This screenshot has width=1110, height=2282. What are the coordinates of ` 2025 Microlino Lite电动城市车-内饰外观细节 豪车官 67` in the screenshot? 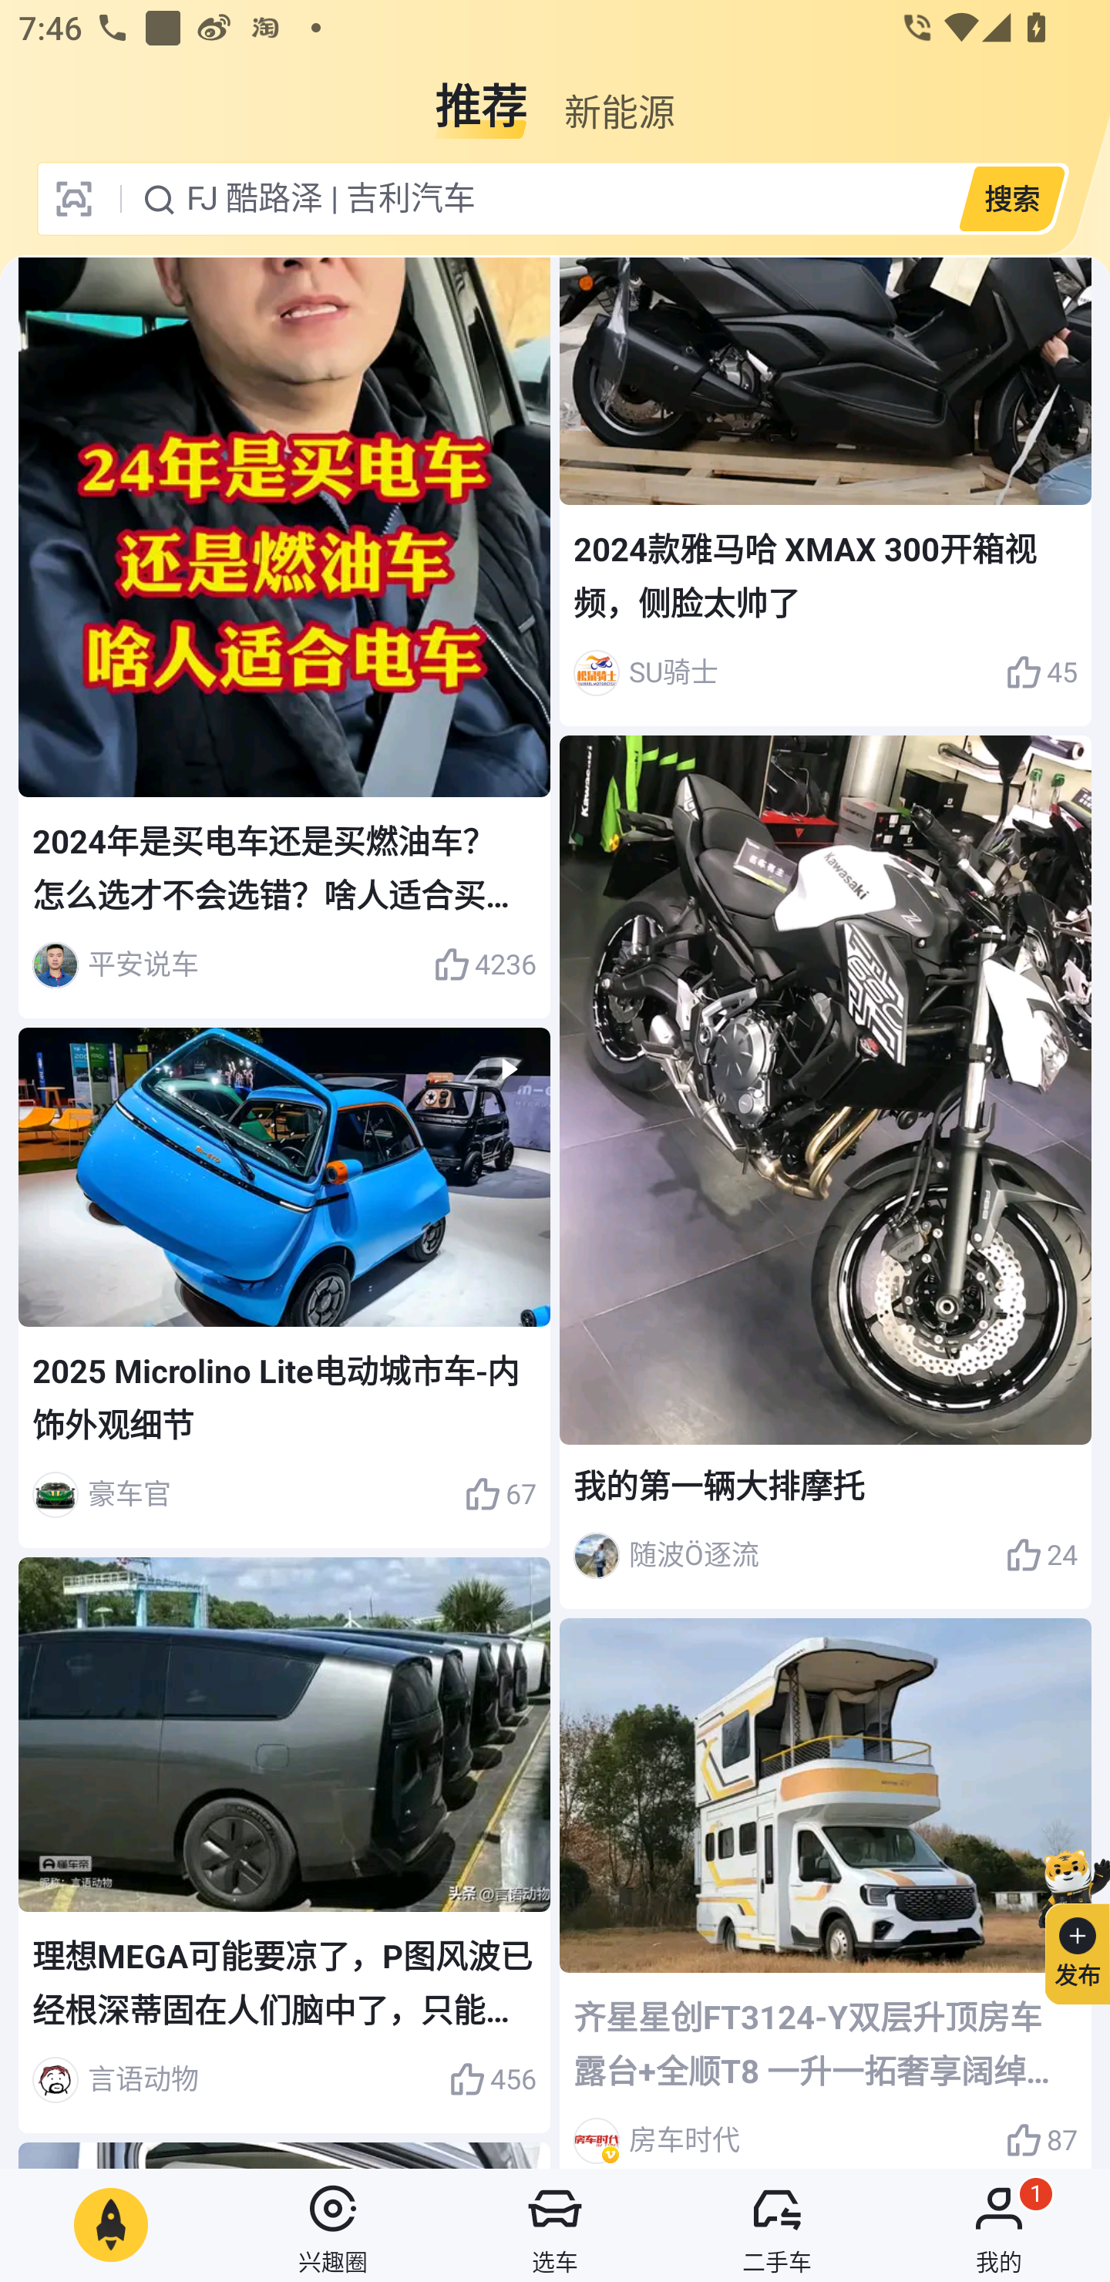 It's located at (284, 1287).